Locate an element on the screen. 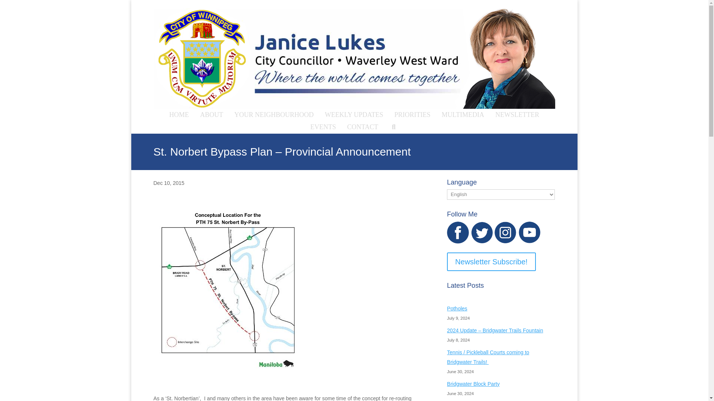 The width and height of the screenshot is (714, 401). CONTACT is located at coordinates (363, 127).